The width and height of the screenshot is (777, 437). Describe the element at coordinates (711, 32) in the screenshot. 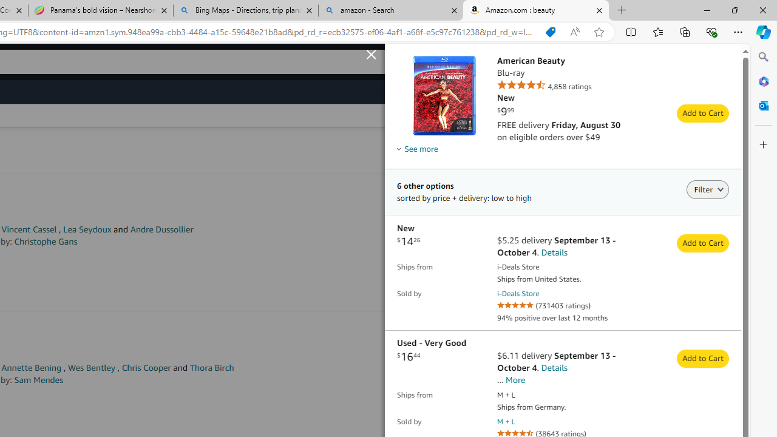

I see `Browser essentials` at that location.